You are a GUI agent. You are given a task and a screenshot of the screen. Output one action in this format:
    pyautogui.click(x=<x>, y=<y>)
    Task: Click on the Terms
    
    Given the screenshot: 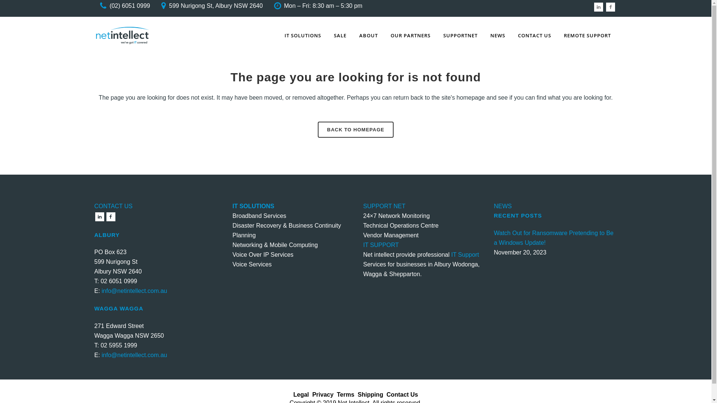 What is the action you would take?
    pyautogui.click(x=346, y=394)
    